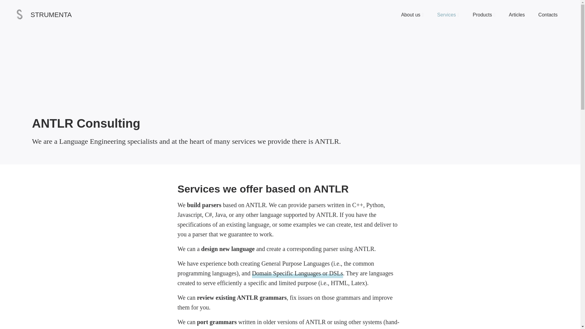 This screenshot has height=329, width=585. I want to click on STRUMENTA, so click(44, 15).